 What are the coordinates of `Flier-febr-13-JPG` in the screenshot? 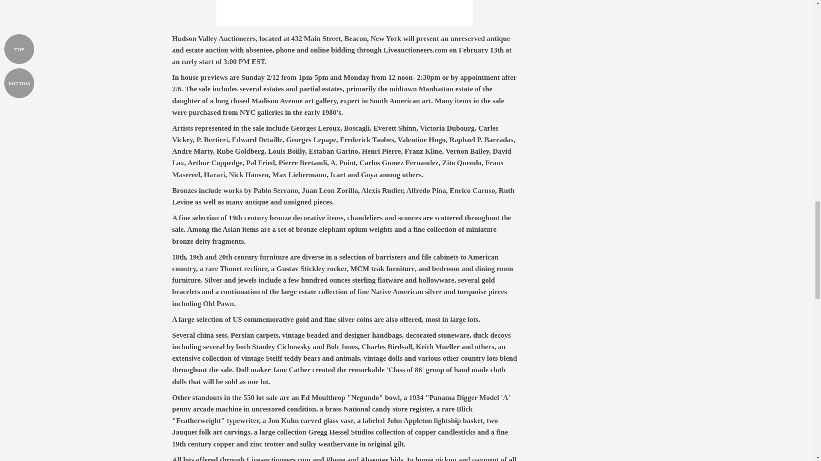 It's located at (345, 13).